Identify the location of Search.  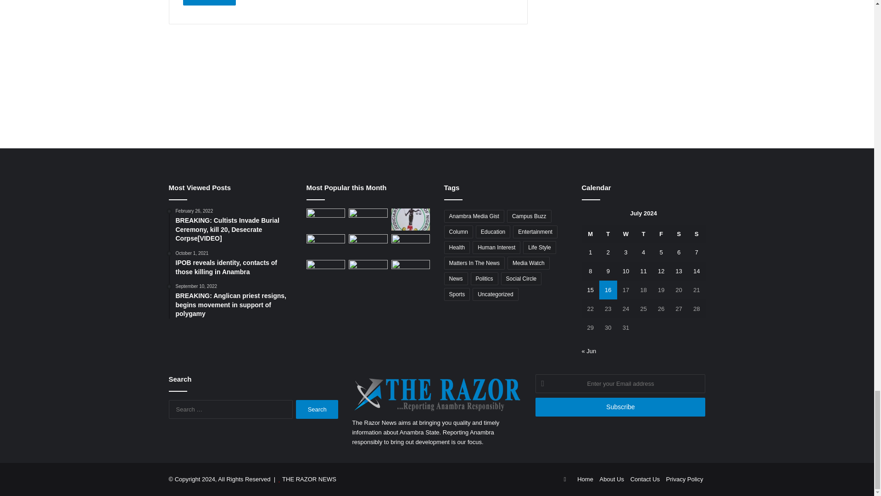
(317, 409).